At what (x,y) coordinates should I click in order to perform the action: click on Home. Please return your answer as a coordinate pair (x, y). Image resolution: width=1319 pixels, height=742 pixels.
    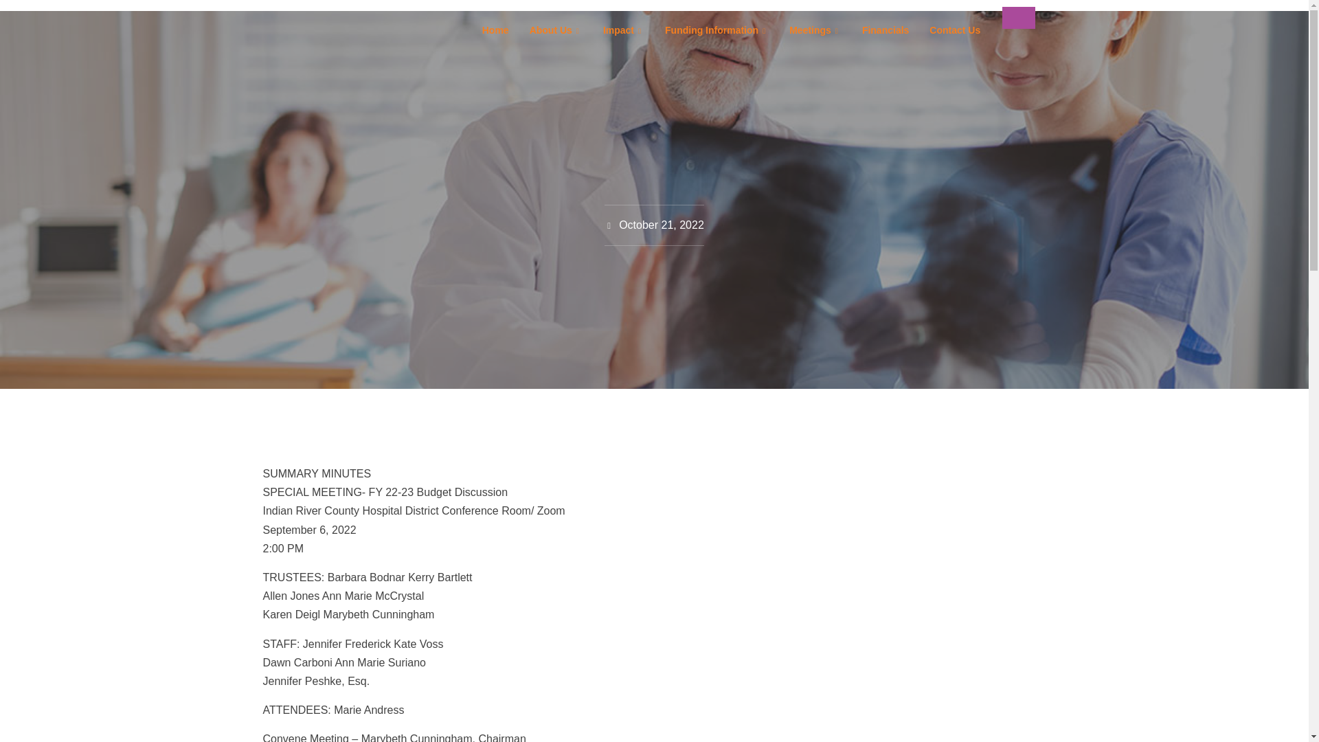
    Looking at the image, I should click on (496, 30).